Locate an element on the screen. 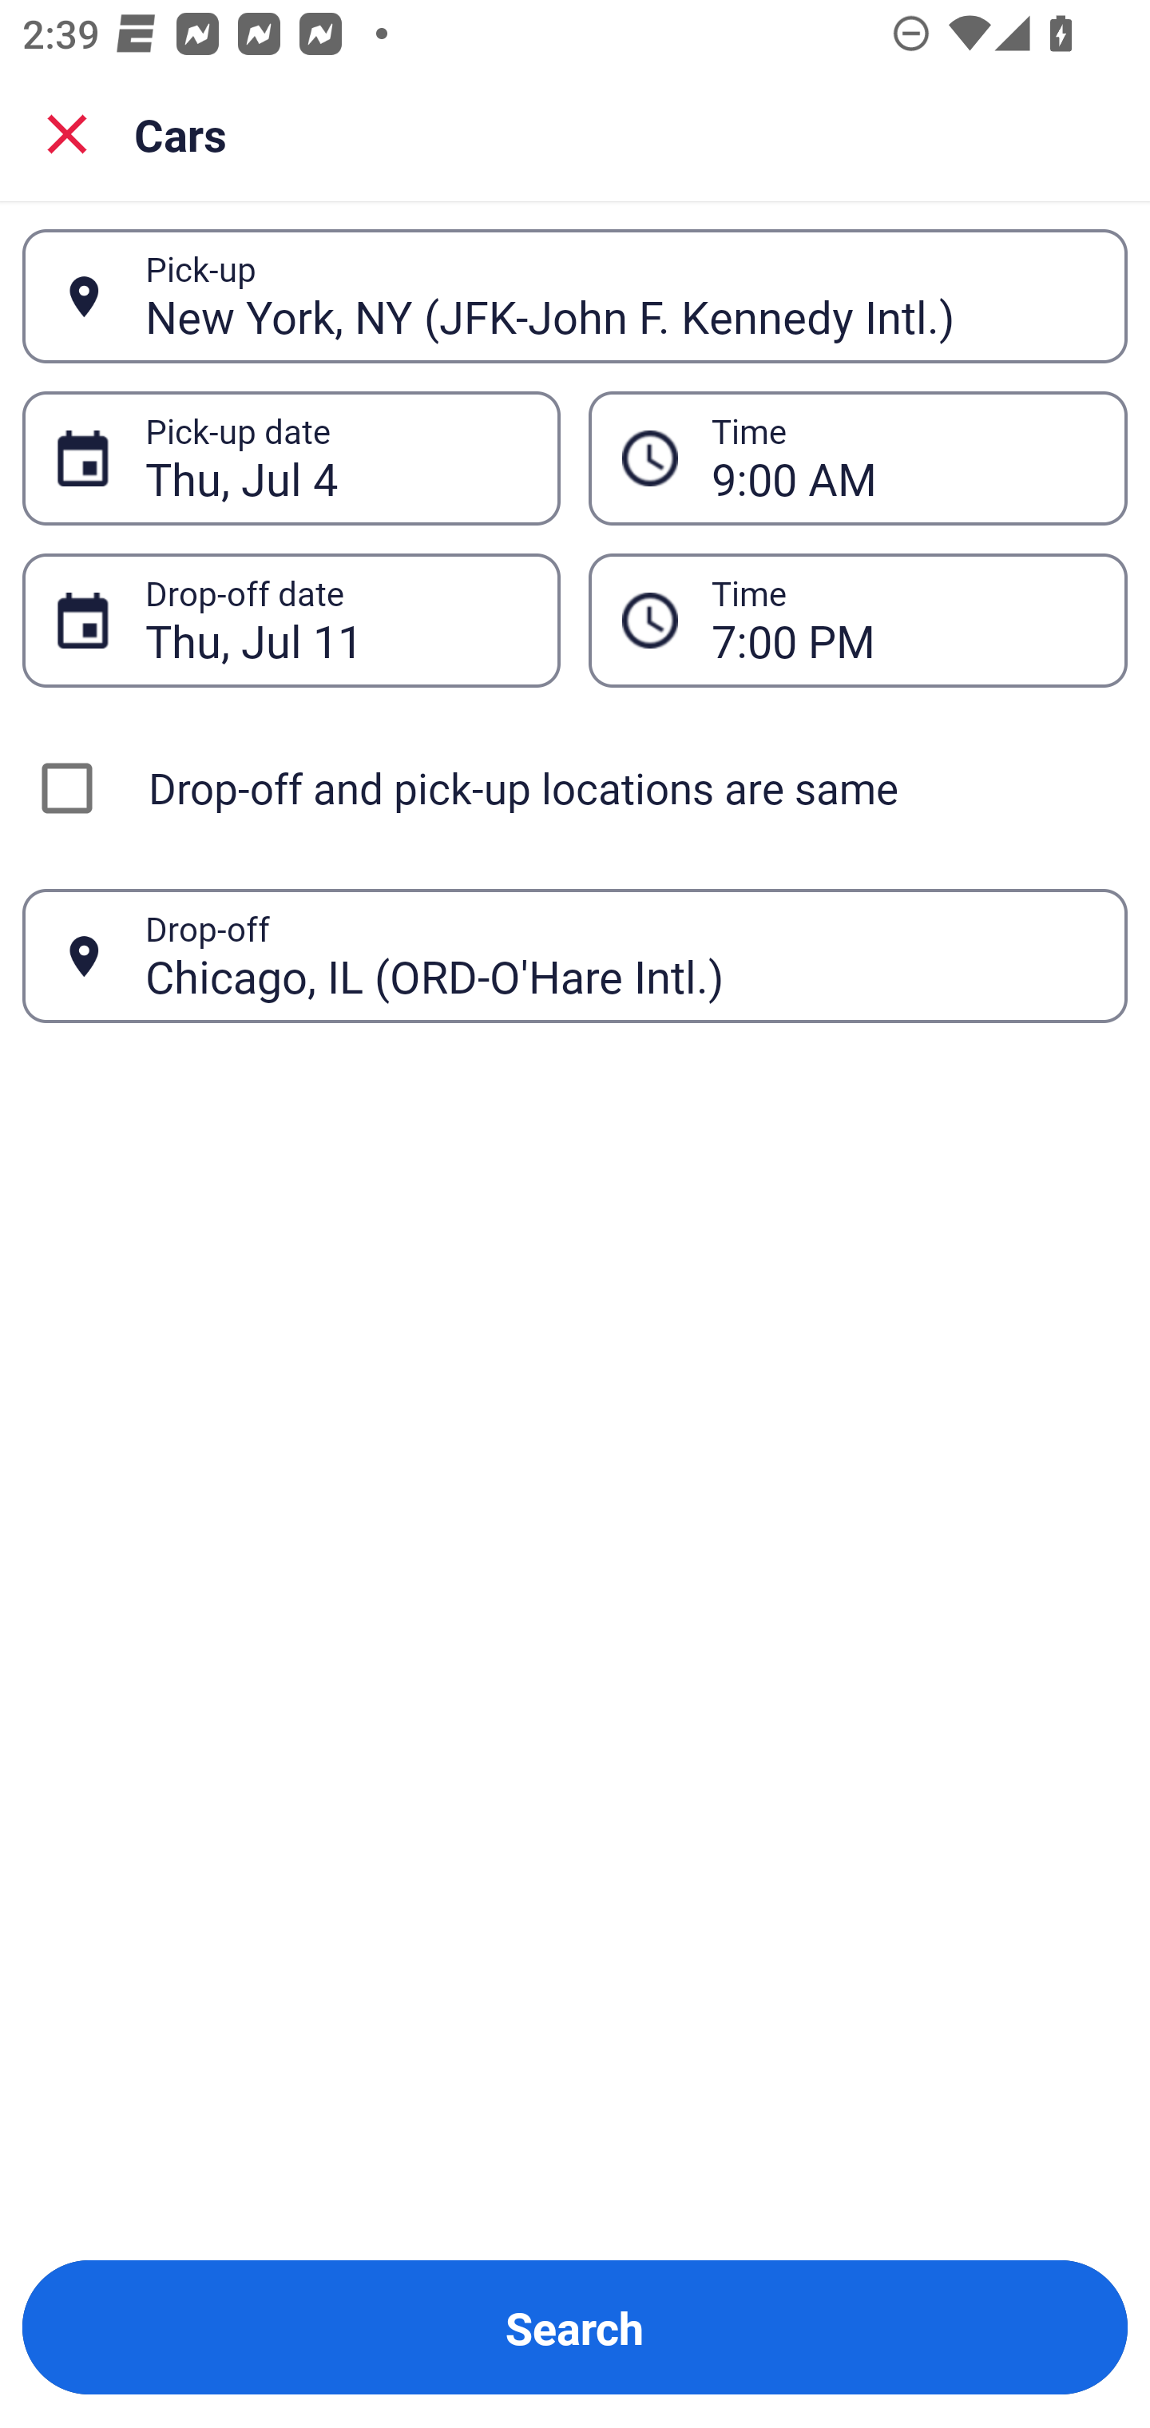  Thu, Jul 4 is located at coordinates (335, 458).